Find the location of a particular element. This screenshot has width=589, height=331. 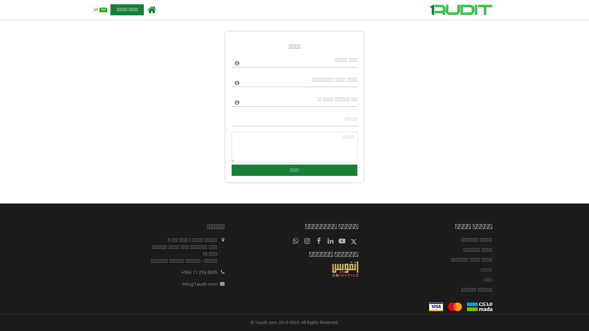

Instagram is located at coordinates (307, 241).